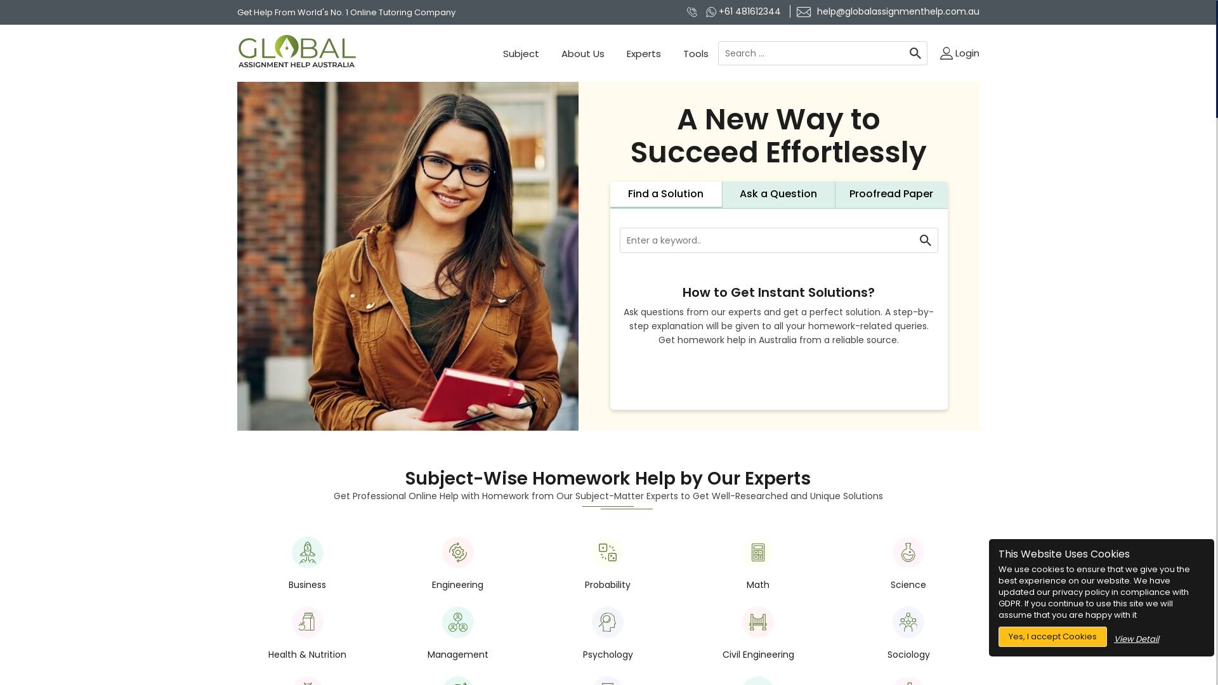  I want to click on Find a Solution, so click(667, 195).